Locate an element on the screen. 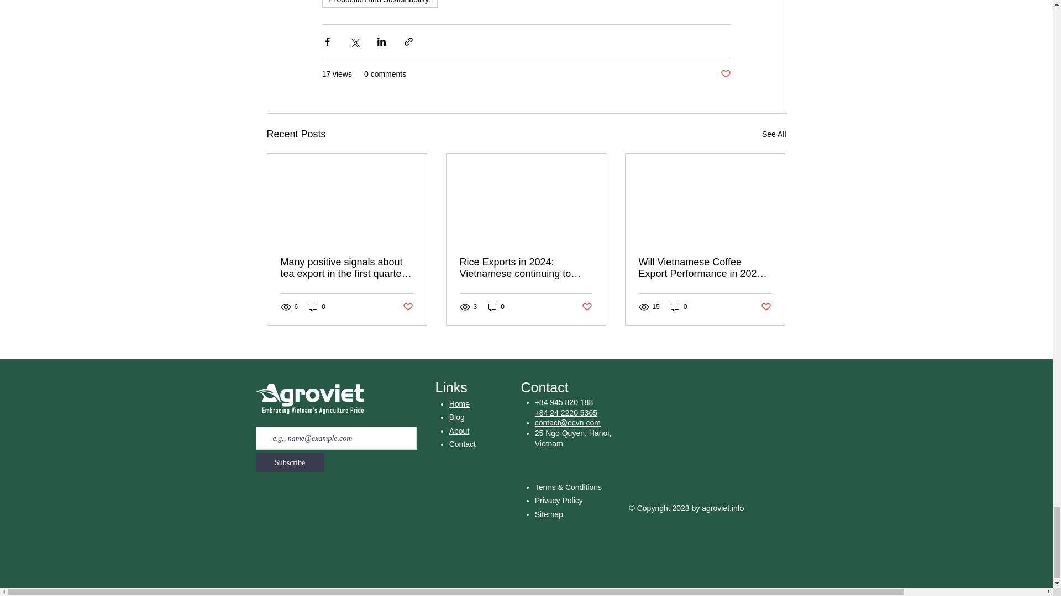 The image size is (1061, 596). Post not marked as liked is located at coordinates (587, 307).